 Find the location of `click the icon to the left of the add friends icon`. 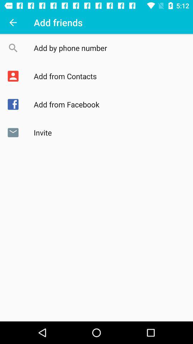

click the icon to the left of the add friends icon is located at coordinates (13, 22).